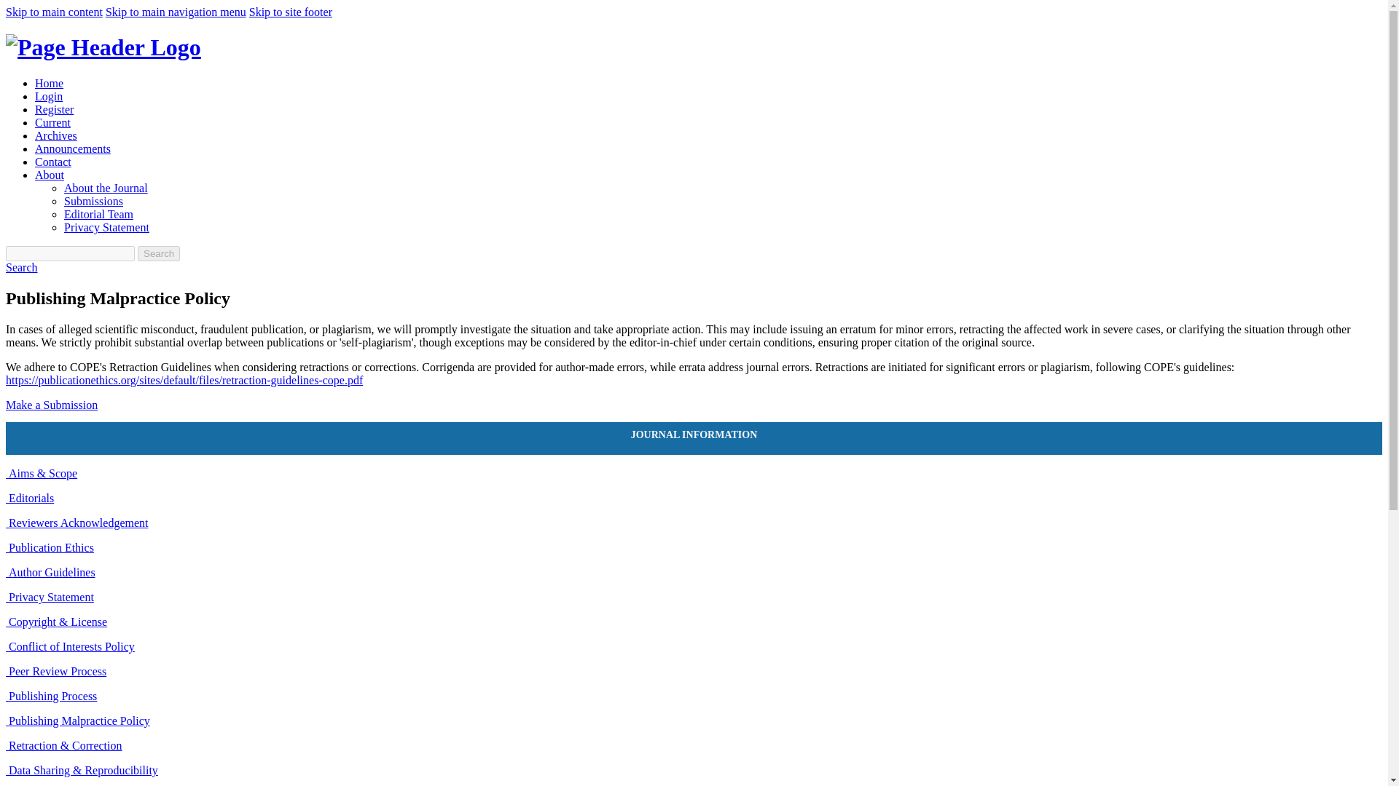  What do you see at coordinates (77, 720) in the screenshot?
I see ` Publishing Malpractice Policy` at bounding box center [77, 720].